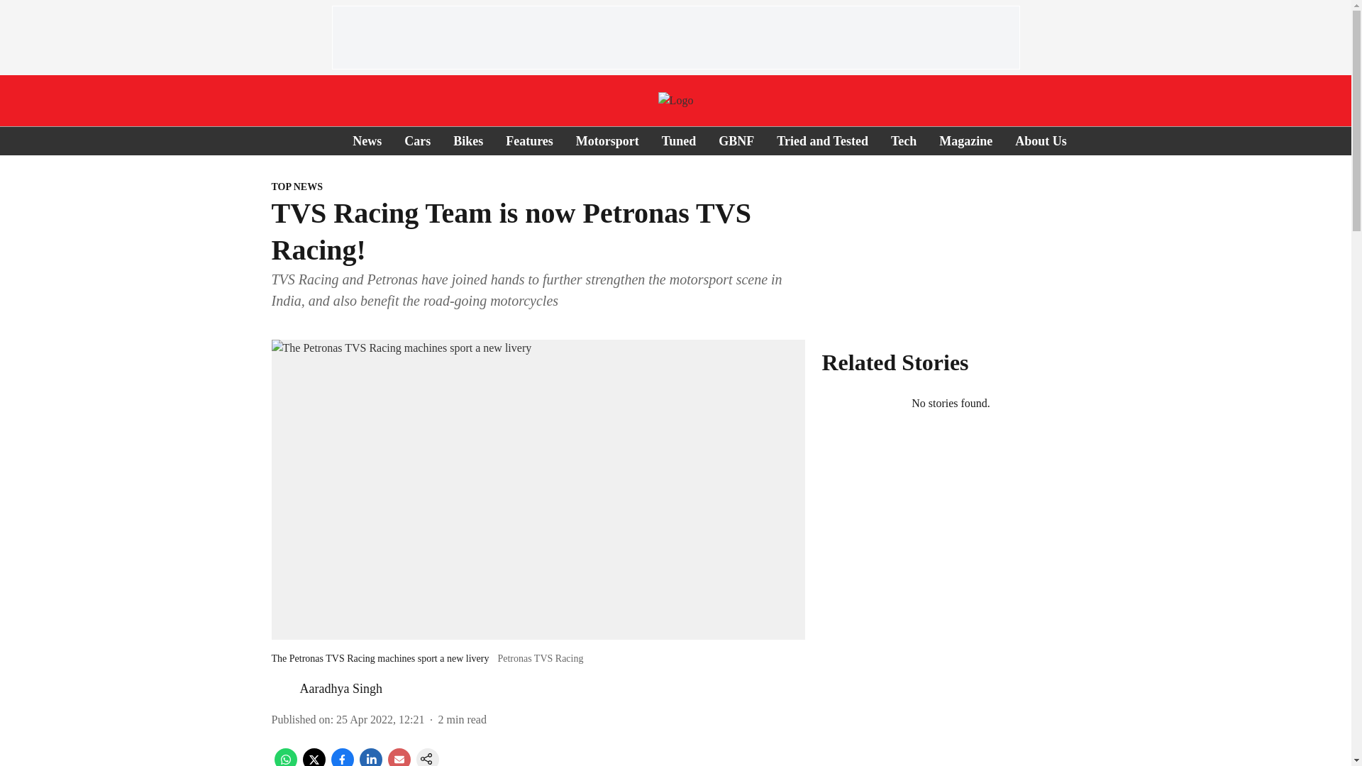 The height and width of the screenshot is (766, 1362). I want to click on Tried and Tested, so click(822, 140).